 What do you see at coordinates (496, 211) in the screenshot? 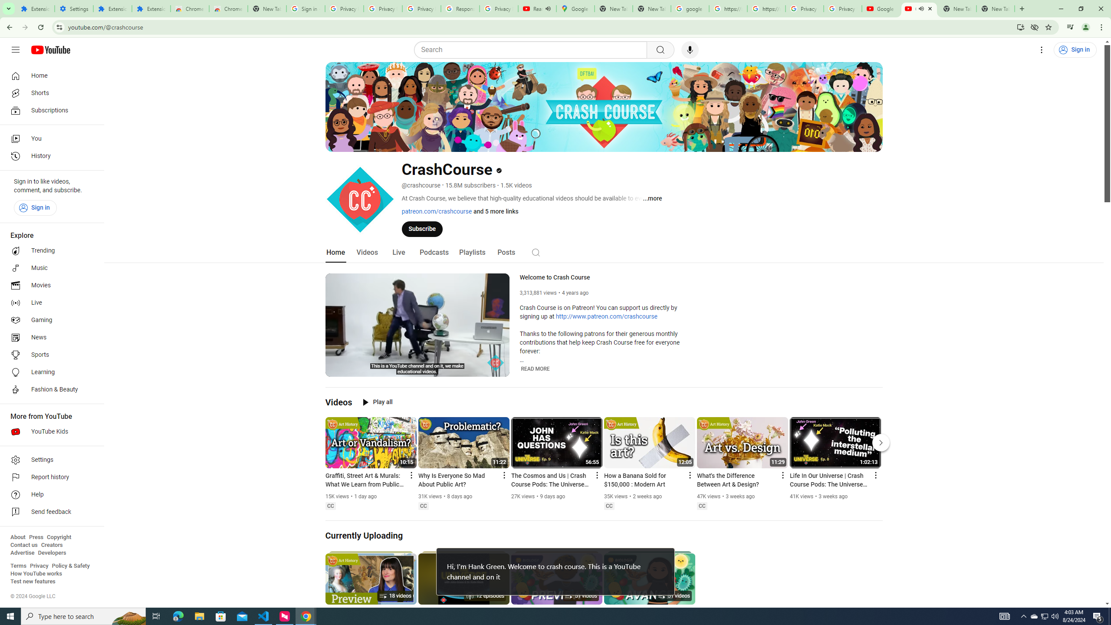
I see `and 5 more links` at bounding box center [496, 211].